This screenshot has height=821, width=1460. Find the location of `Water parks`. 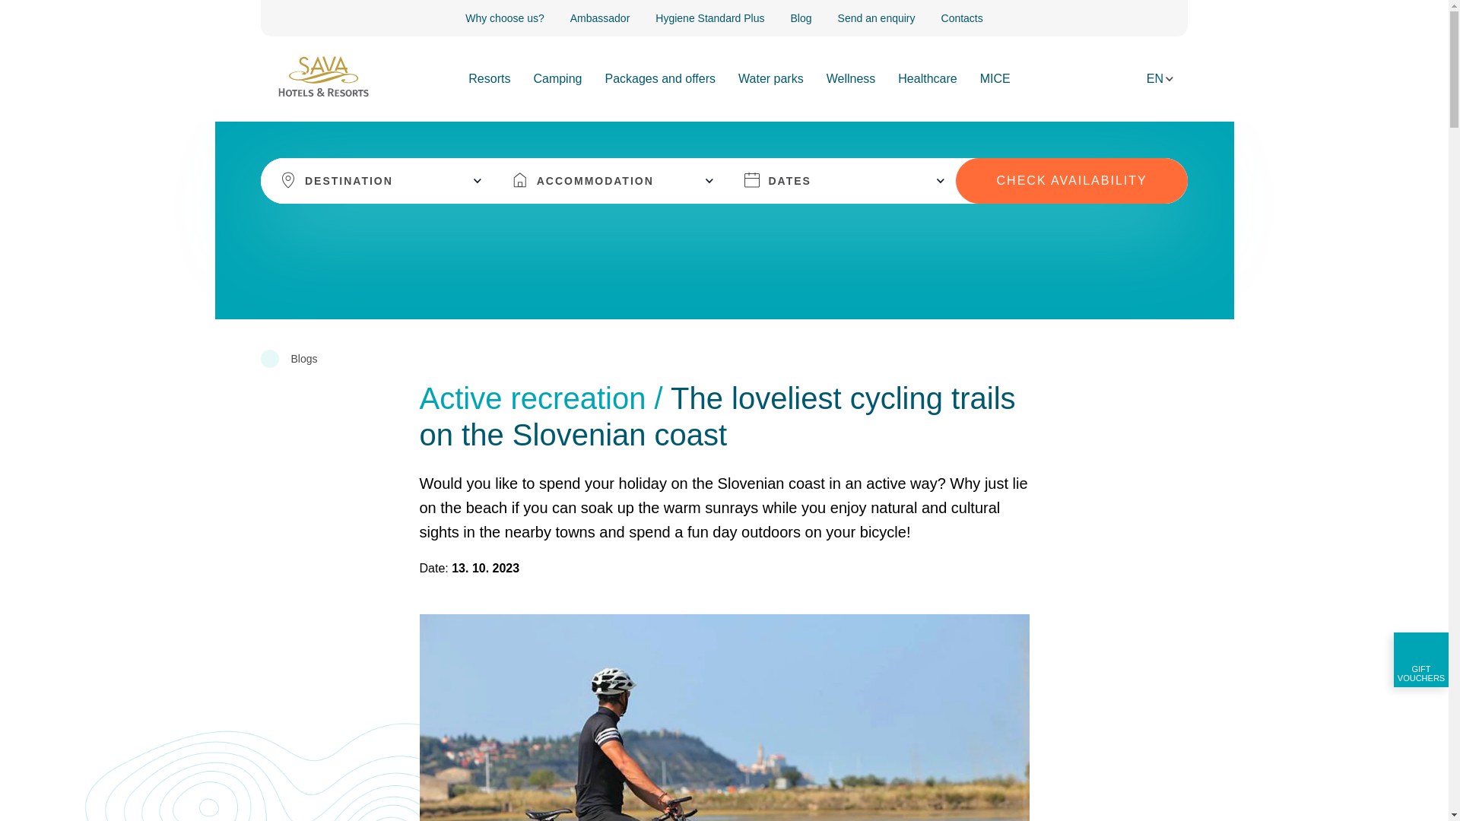

Water parks is located at coordinates (771, 78).